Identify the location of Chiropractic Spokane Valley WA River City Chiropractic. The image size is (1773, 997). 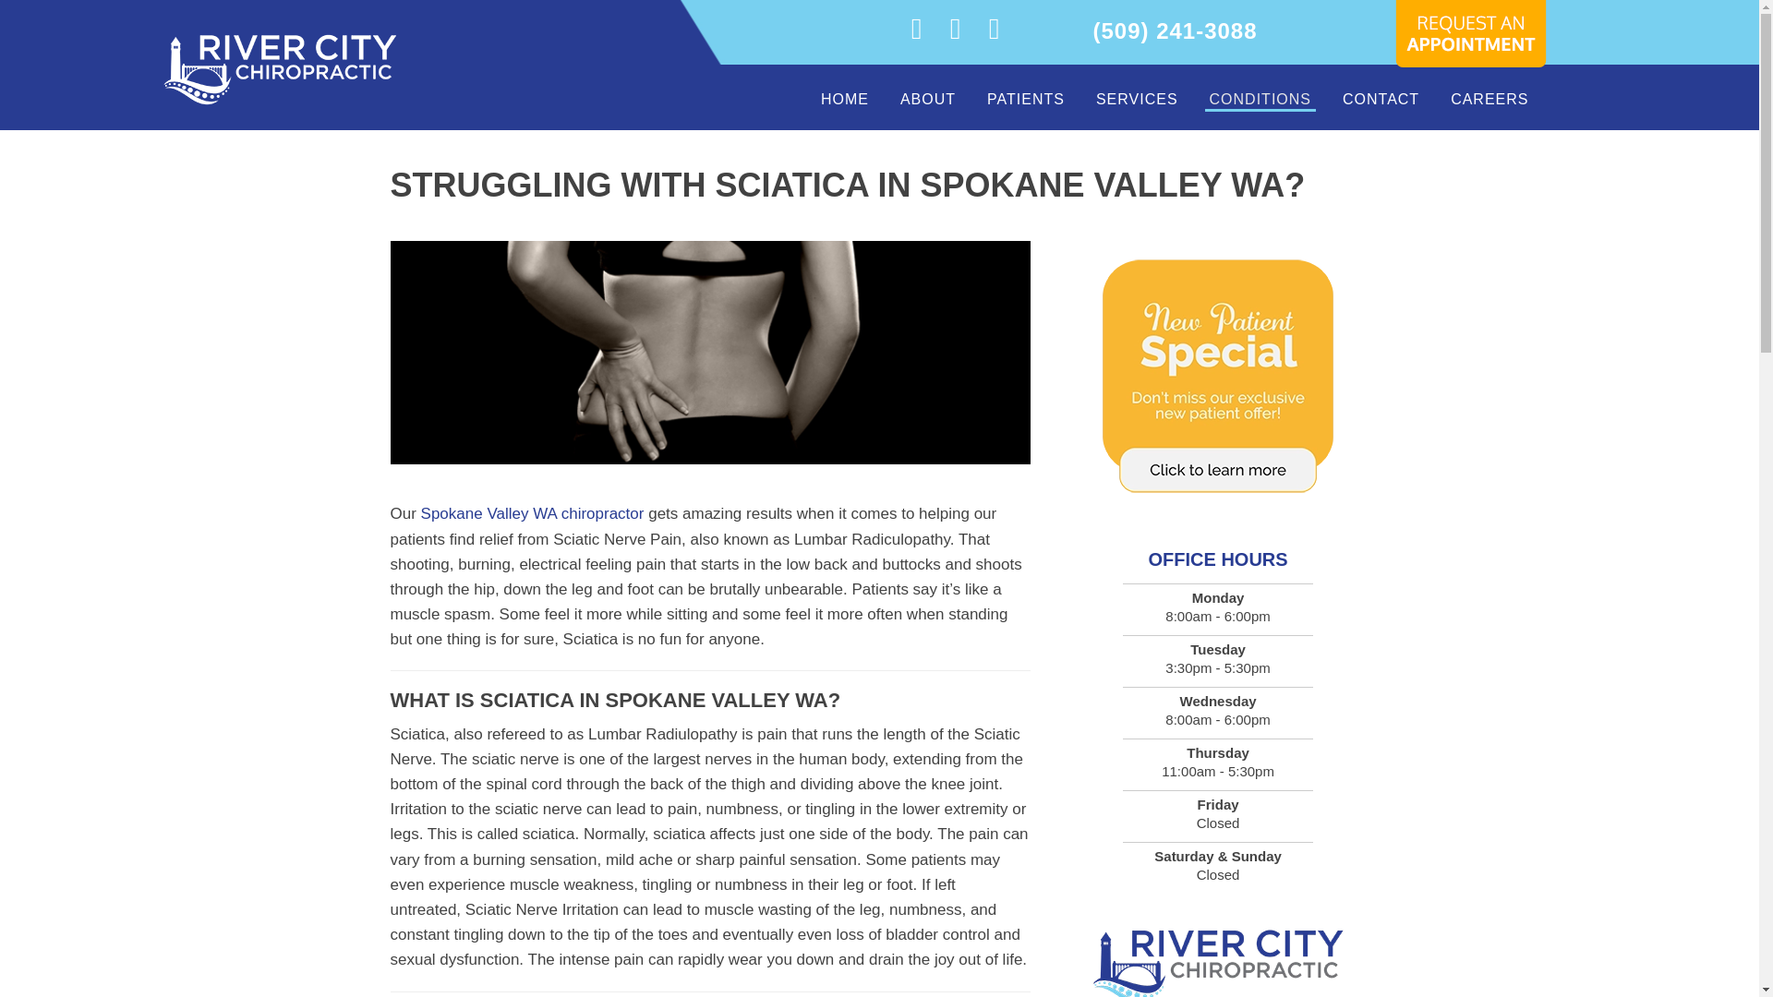
(279, 65).